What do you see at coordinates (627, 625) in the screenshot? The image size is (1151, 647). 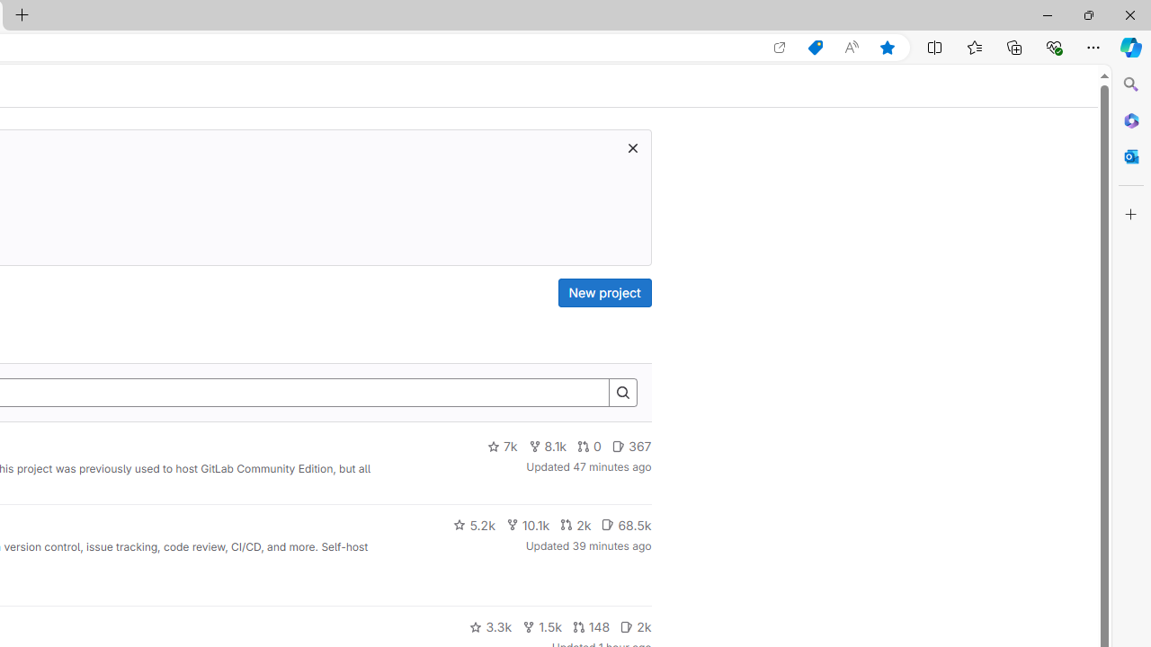 I see `Class: s14 gl-mr-2` at bounding box center [627, 625].